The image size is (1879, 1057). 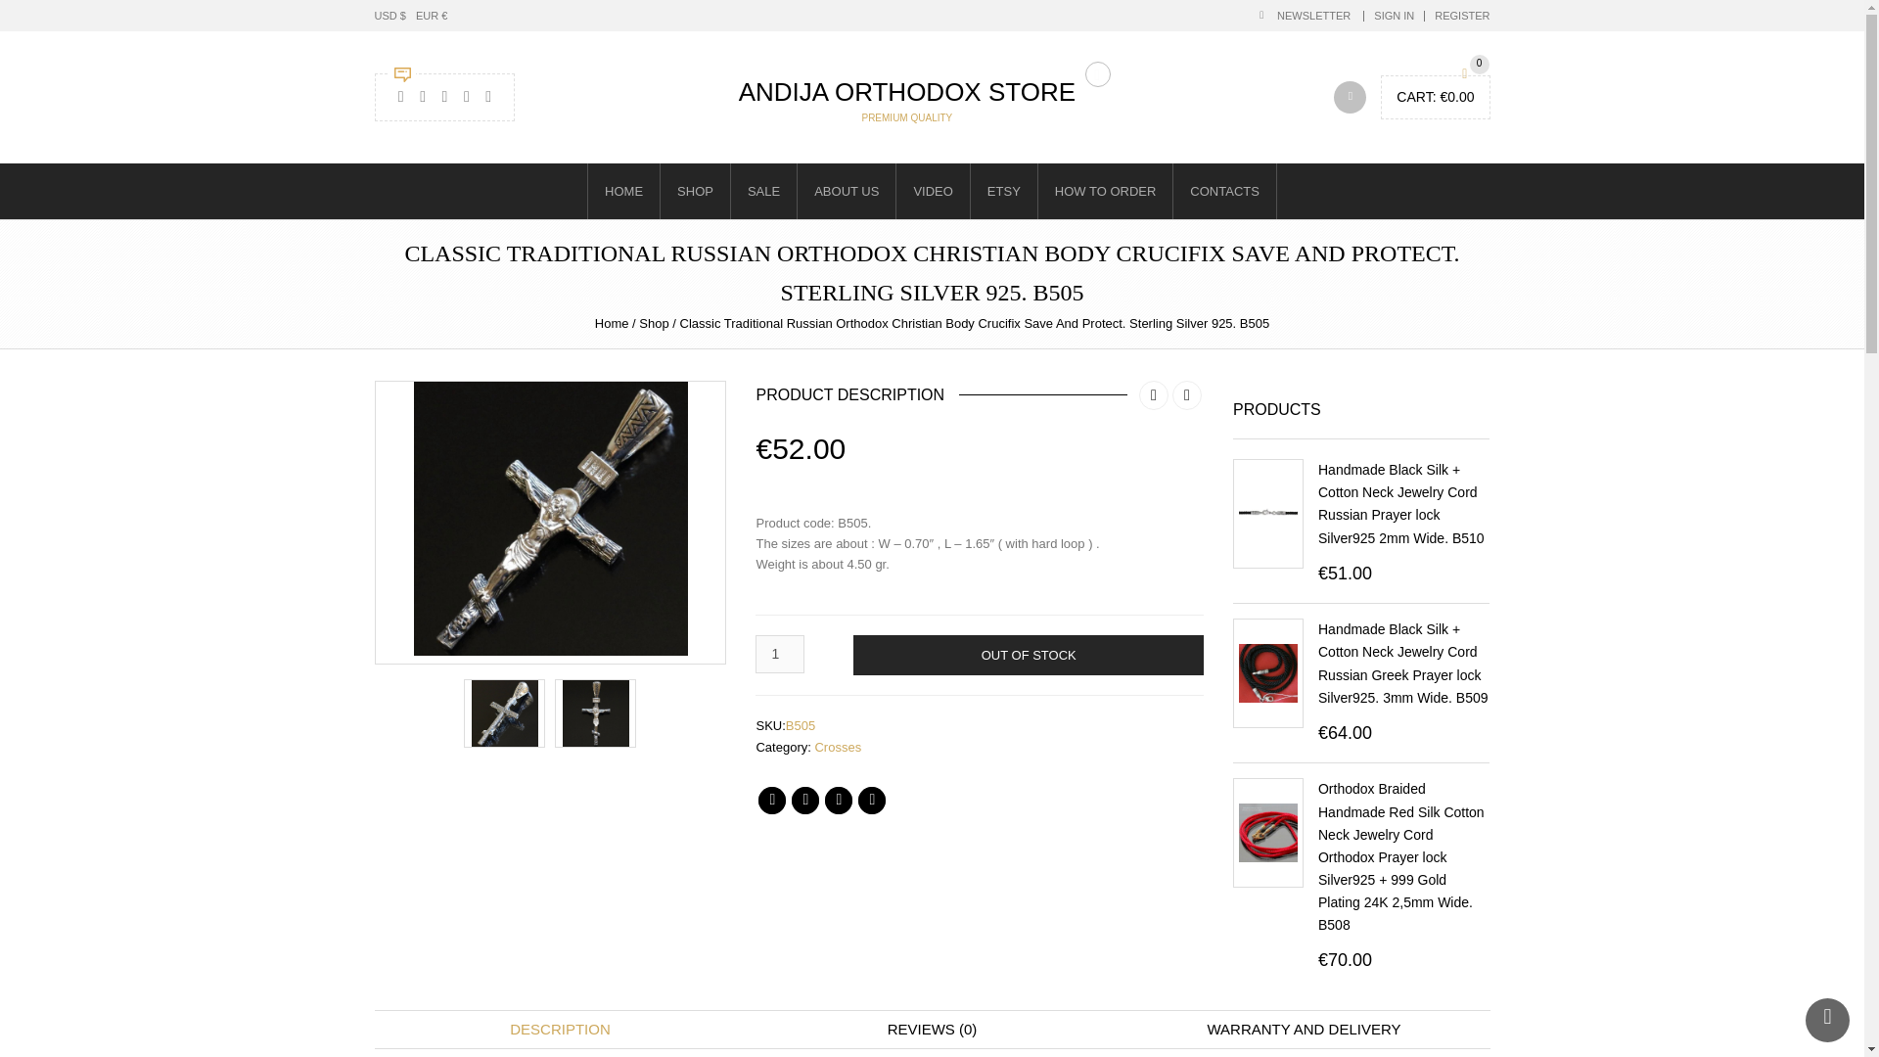 I want to click on Home, so click(x=613, y=323).